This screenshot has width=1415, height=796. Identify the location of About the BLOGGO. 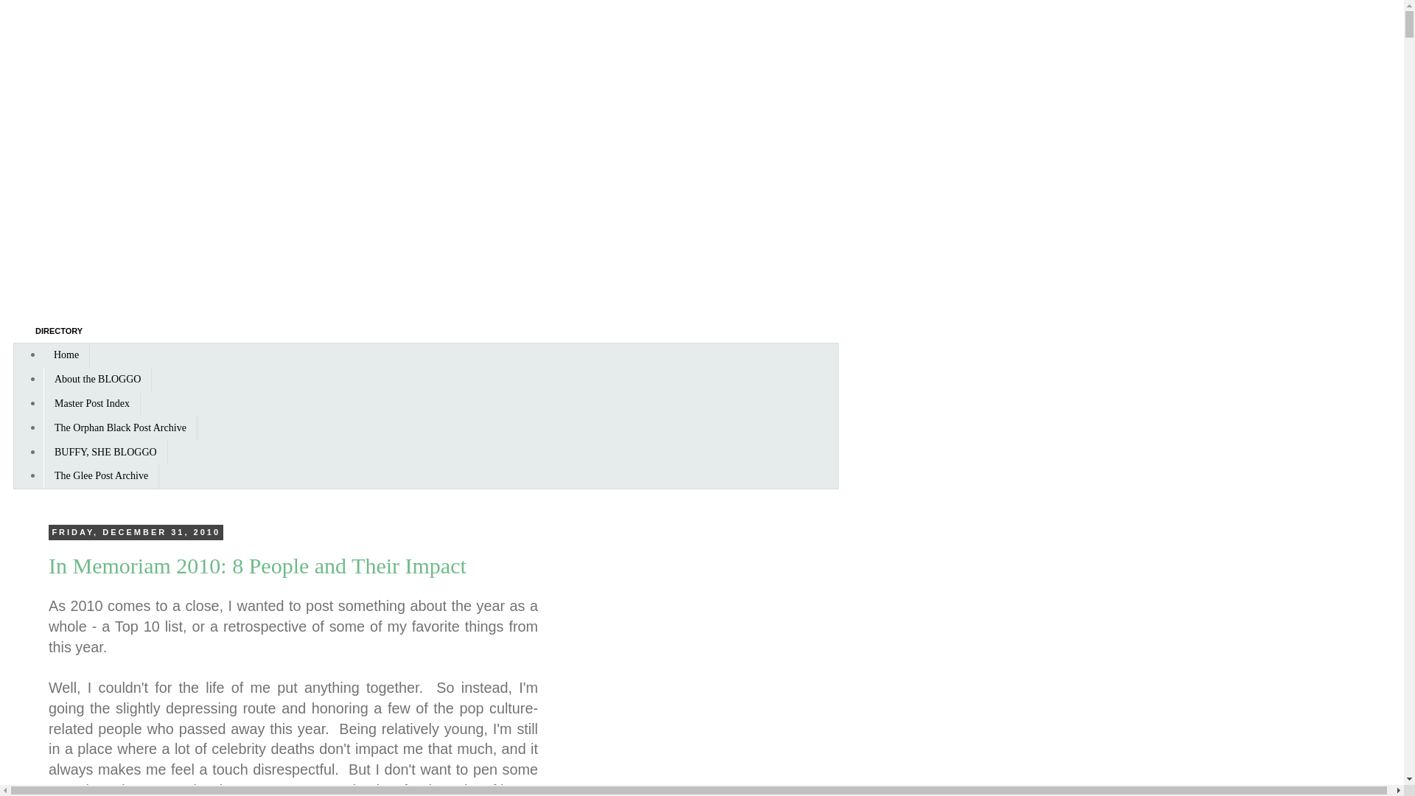
(97, 380).